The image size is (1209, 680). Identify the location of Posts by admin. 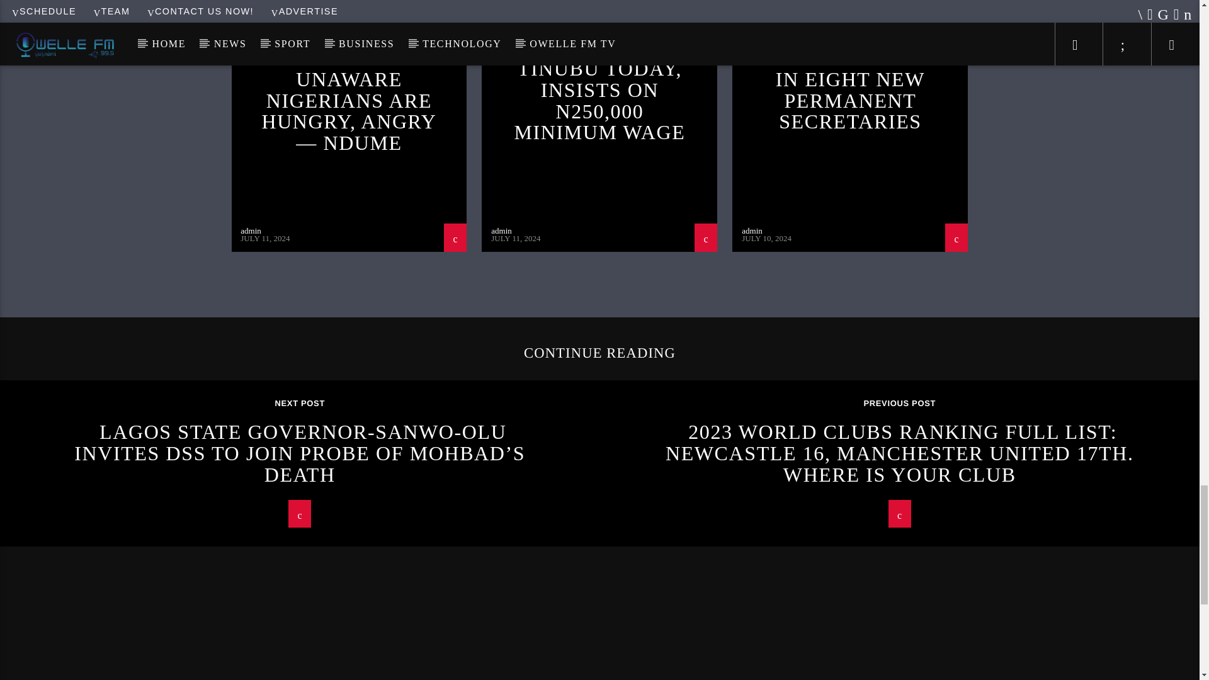
(251, 230).